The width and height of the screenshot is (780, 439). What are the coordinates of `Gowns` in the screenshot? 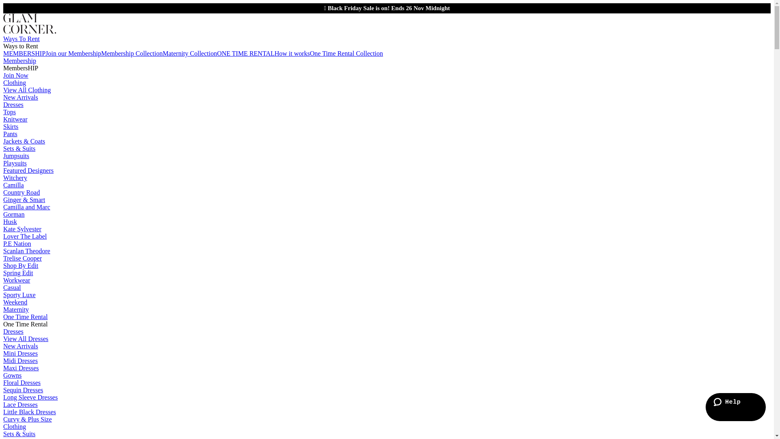 It's located at (12, 376).